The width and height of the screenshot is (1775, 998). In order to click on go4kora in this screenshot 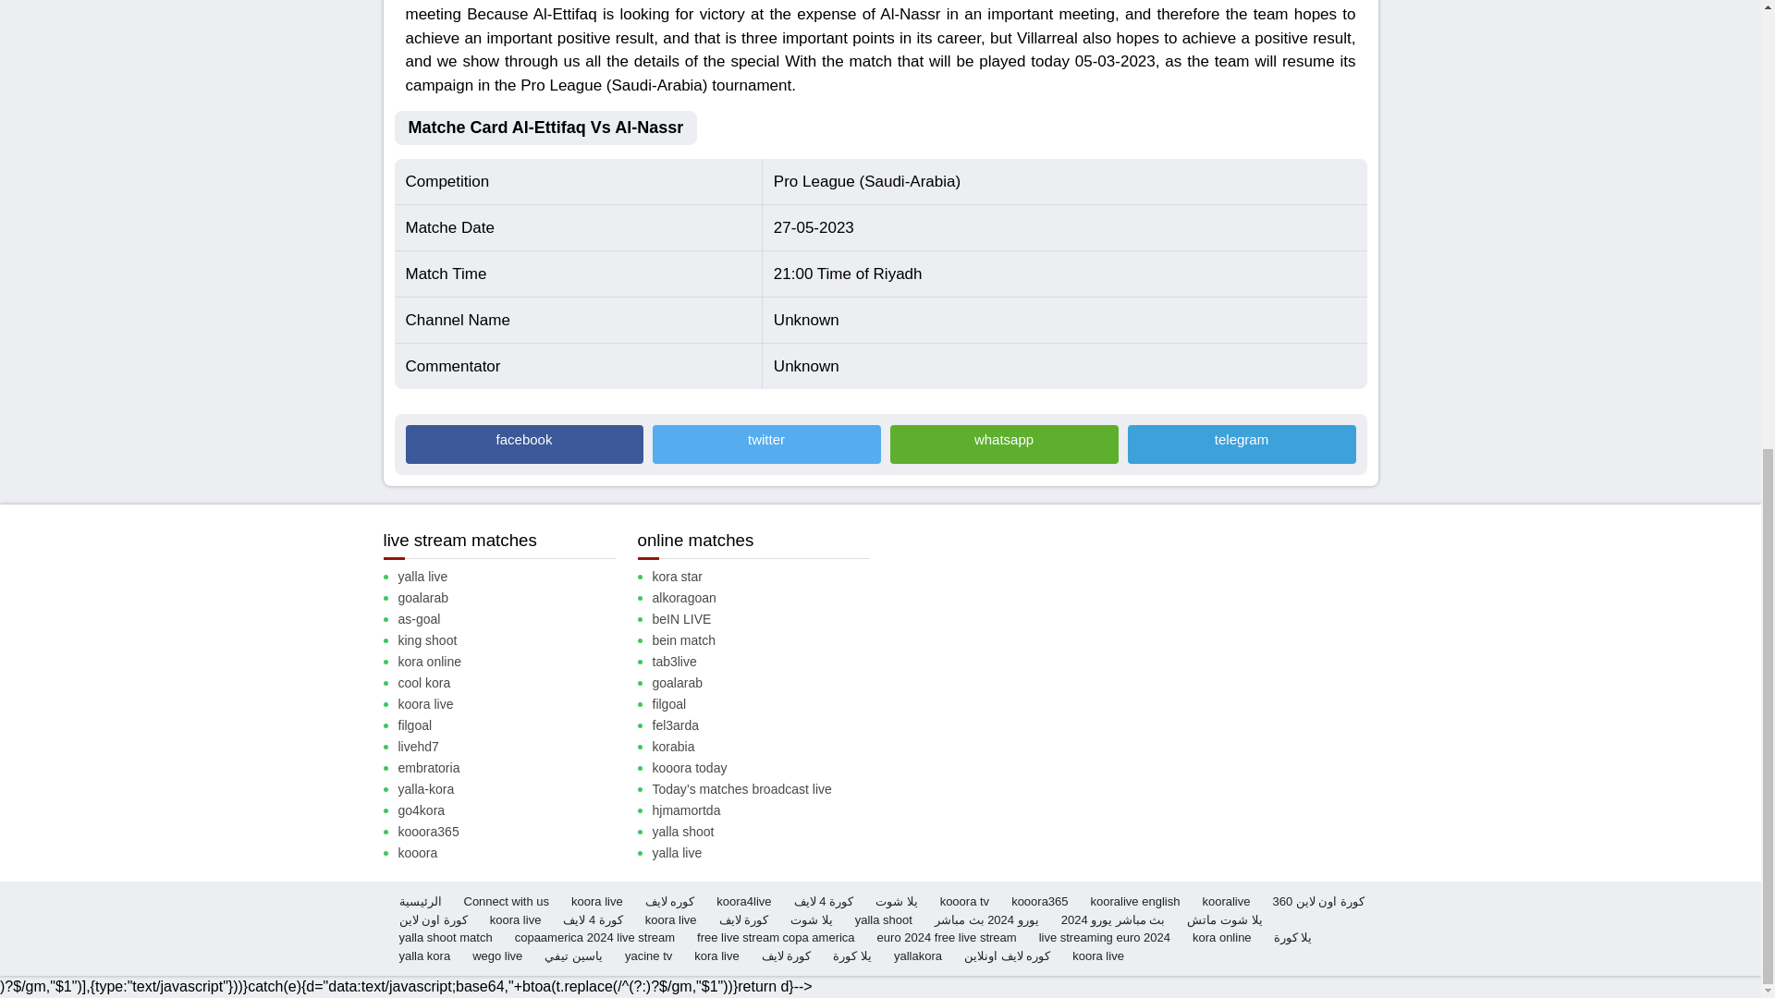, I will do `click(514, 810)`.